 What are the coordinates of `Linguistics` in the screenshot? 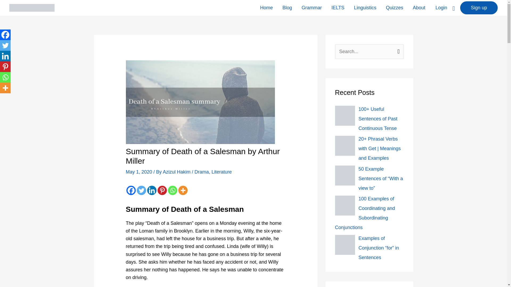 It's located at (365, 8).